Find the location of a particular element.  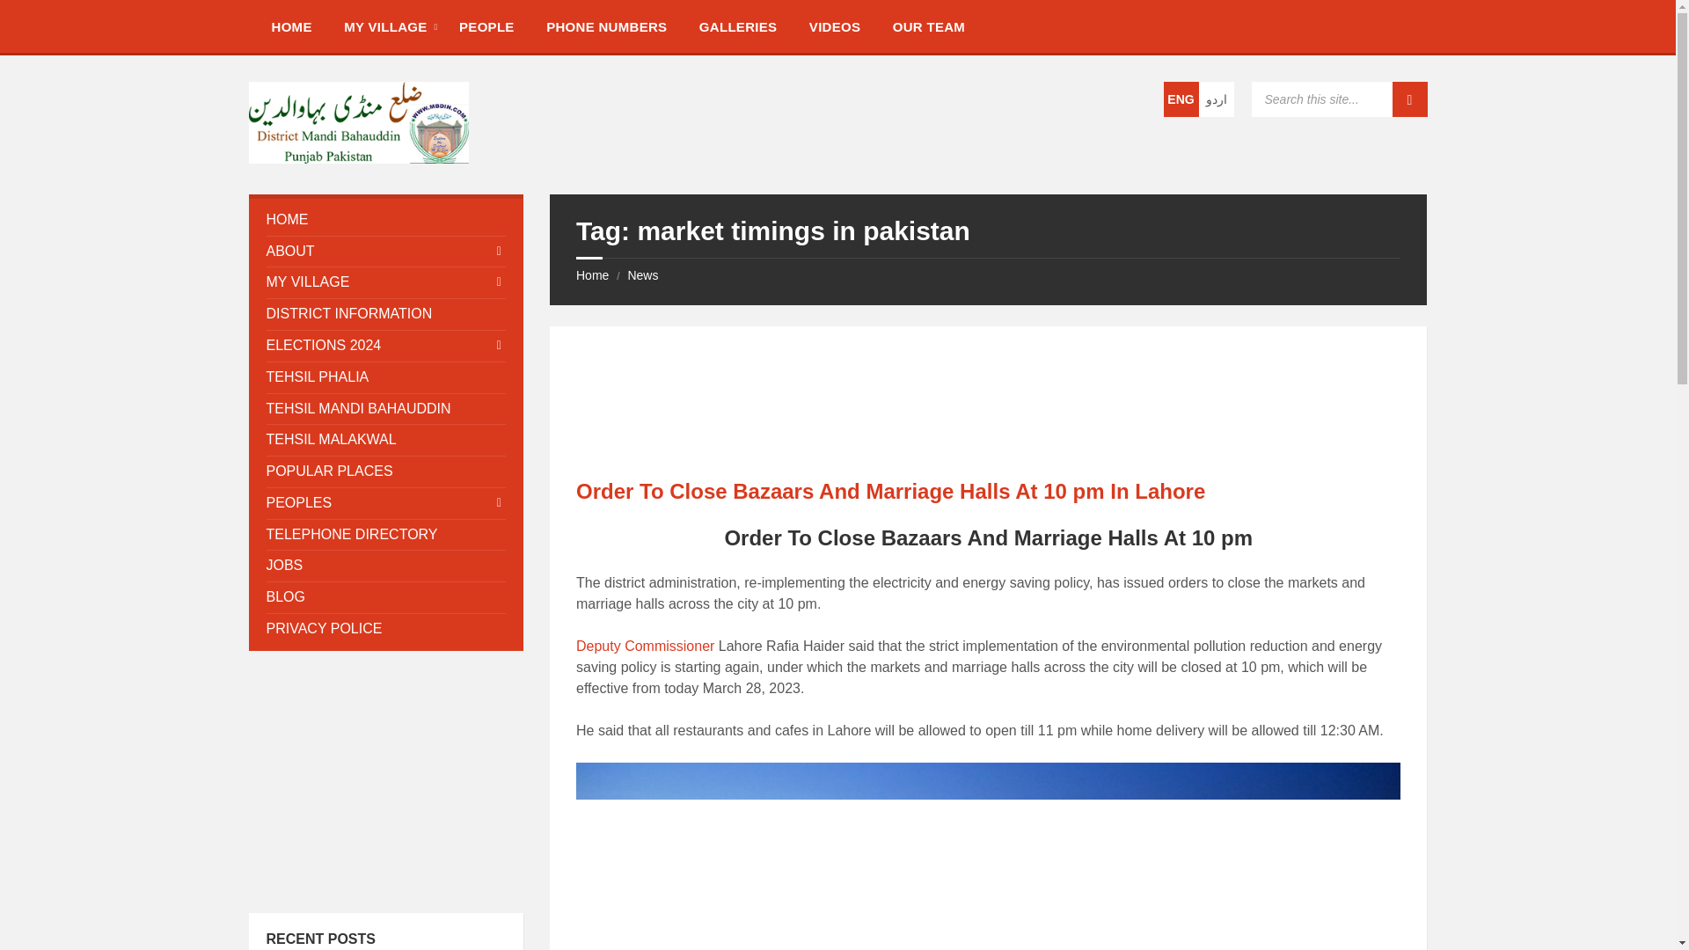

MY VILLAGE is located at coordinates (385, 26).